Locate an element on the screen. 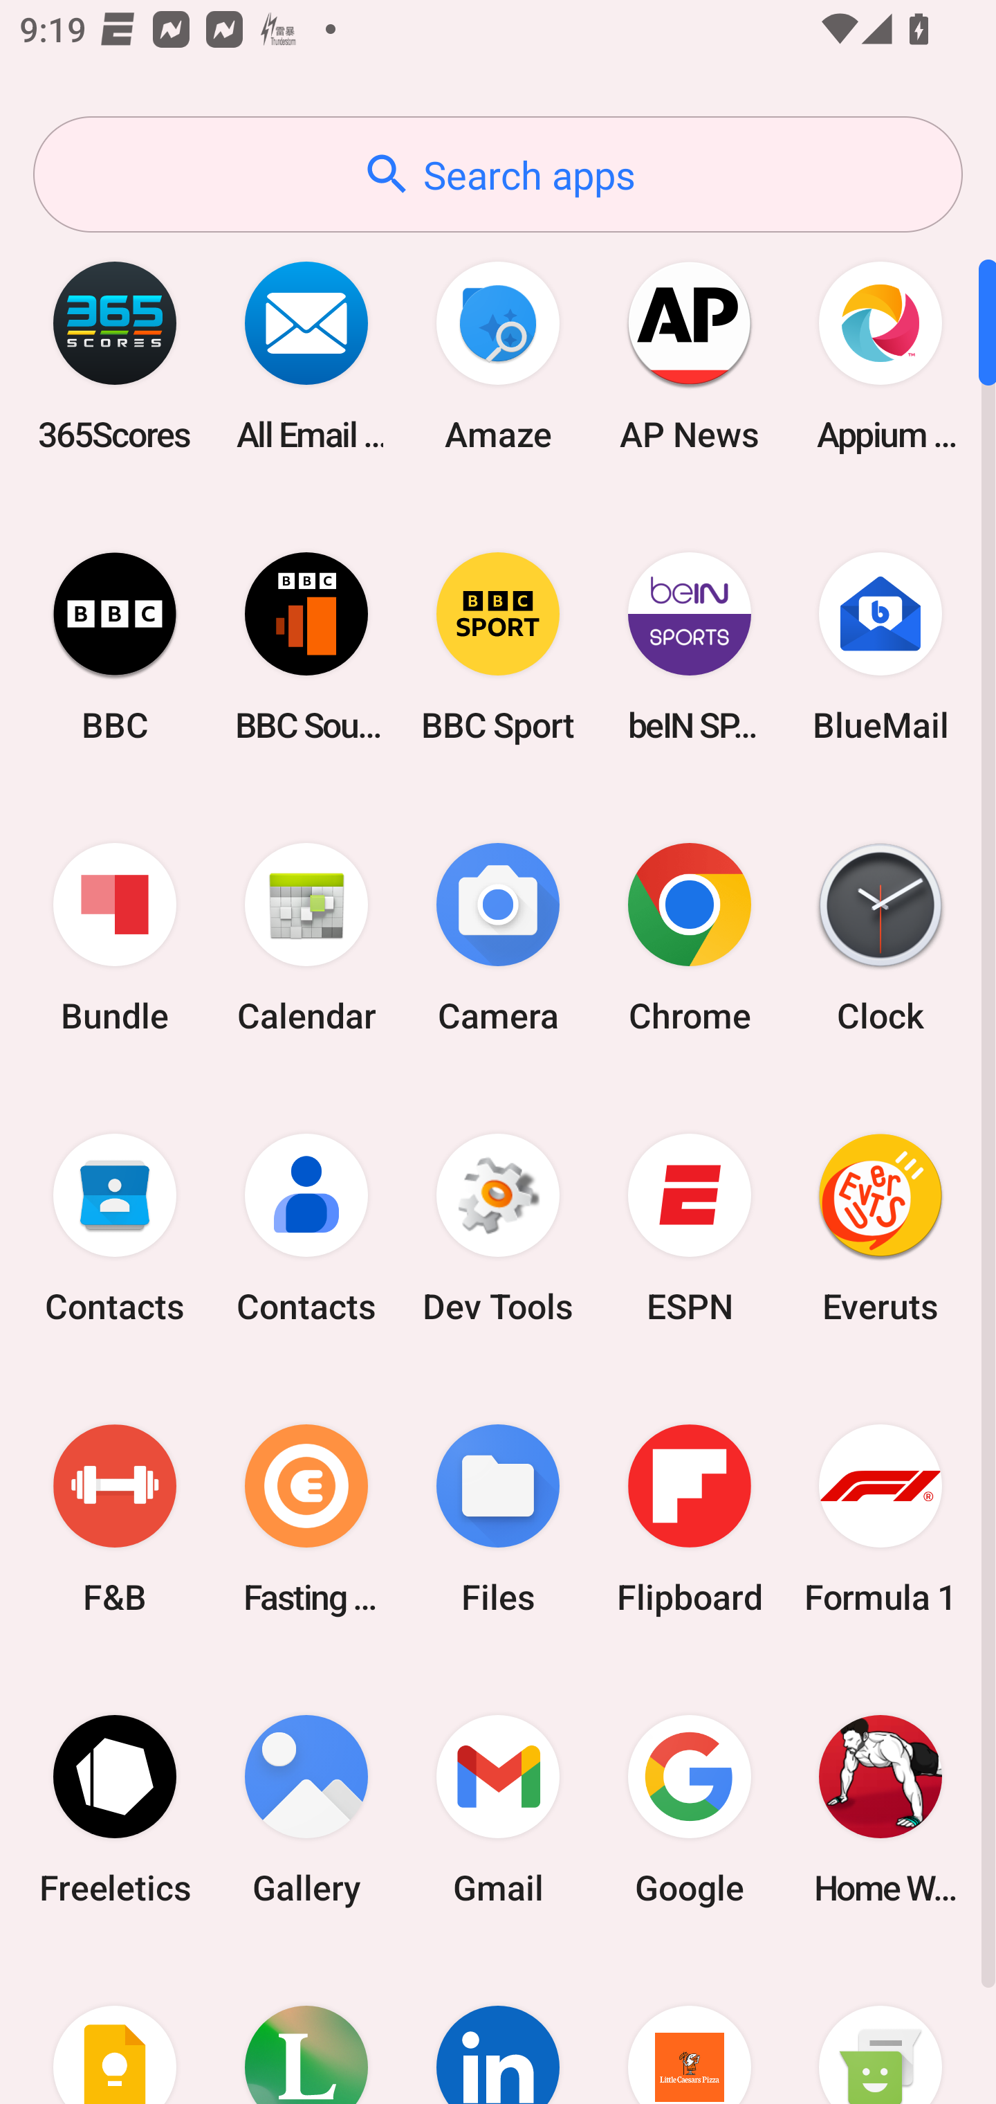 Image resolution: width=996 pixels, height=2104 pixels. Formula 1 is located at coordinates (880, 1518).